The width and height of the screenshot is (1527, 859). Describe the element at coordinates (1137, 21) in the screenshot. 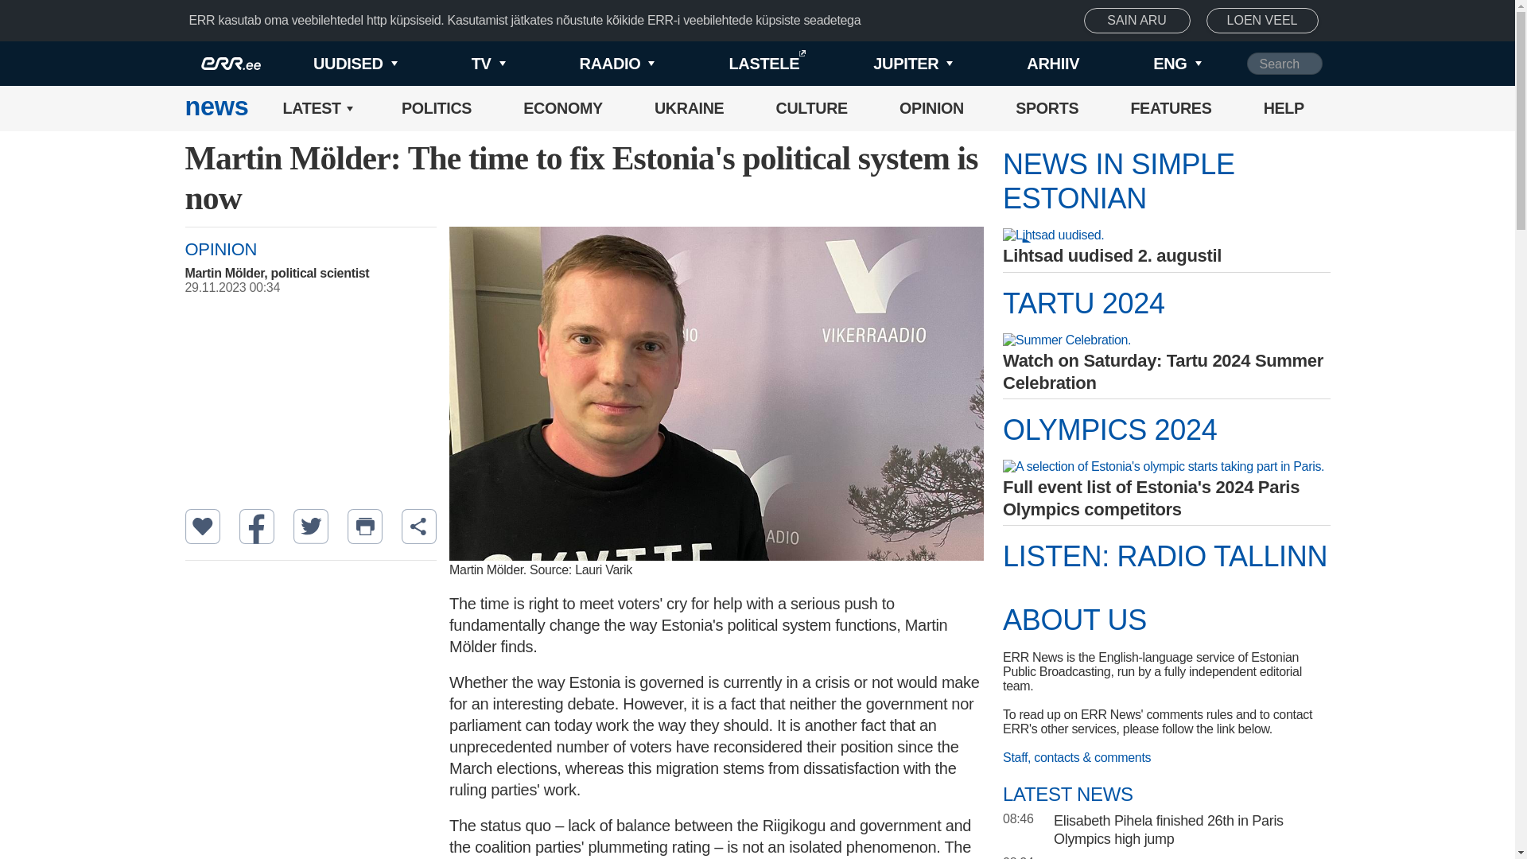

I see `SAIN ARU` at that location.